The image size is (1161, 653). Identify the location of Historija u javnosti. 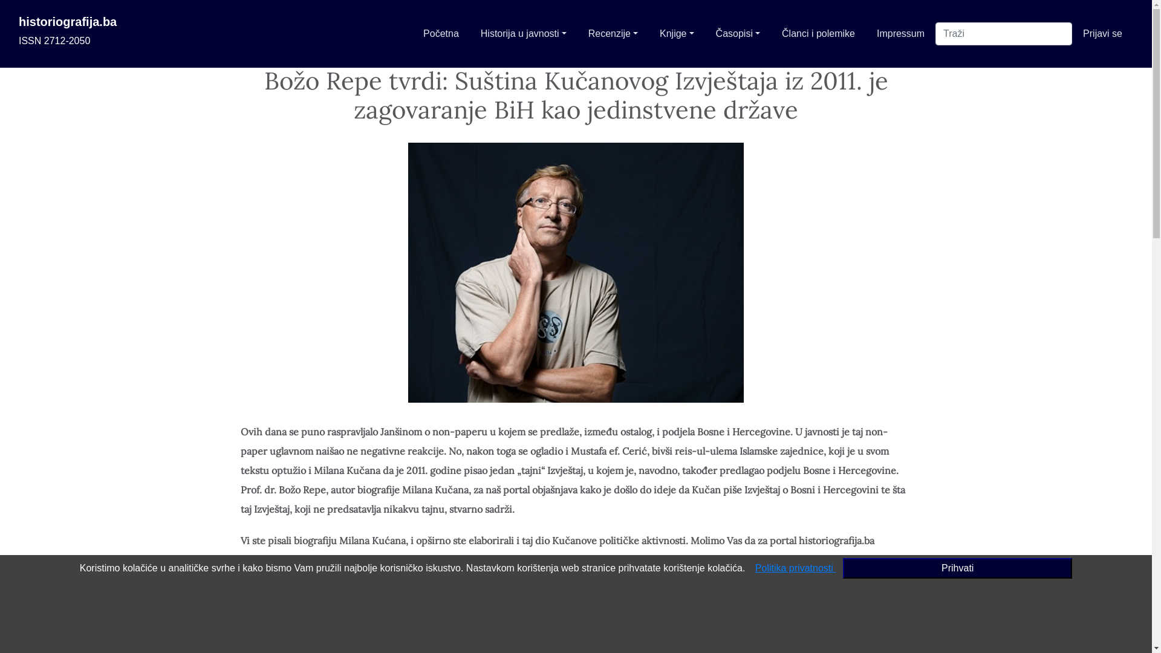
(524, 34).